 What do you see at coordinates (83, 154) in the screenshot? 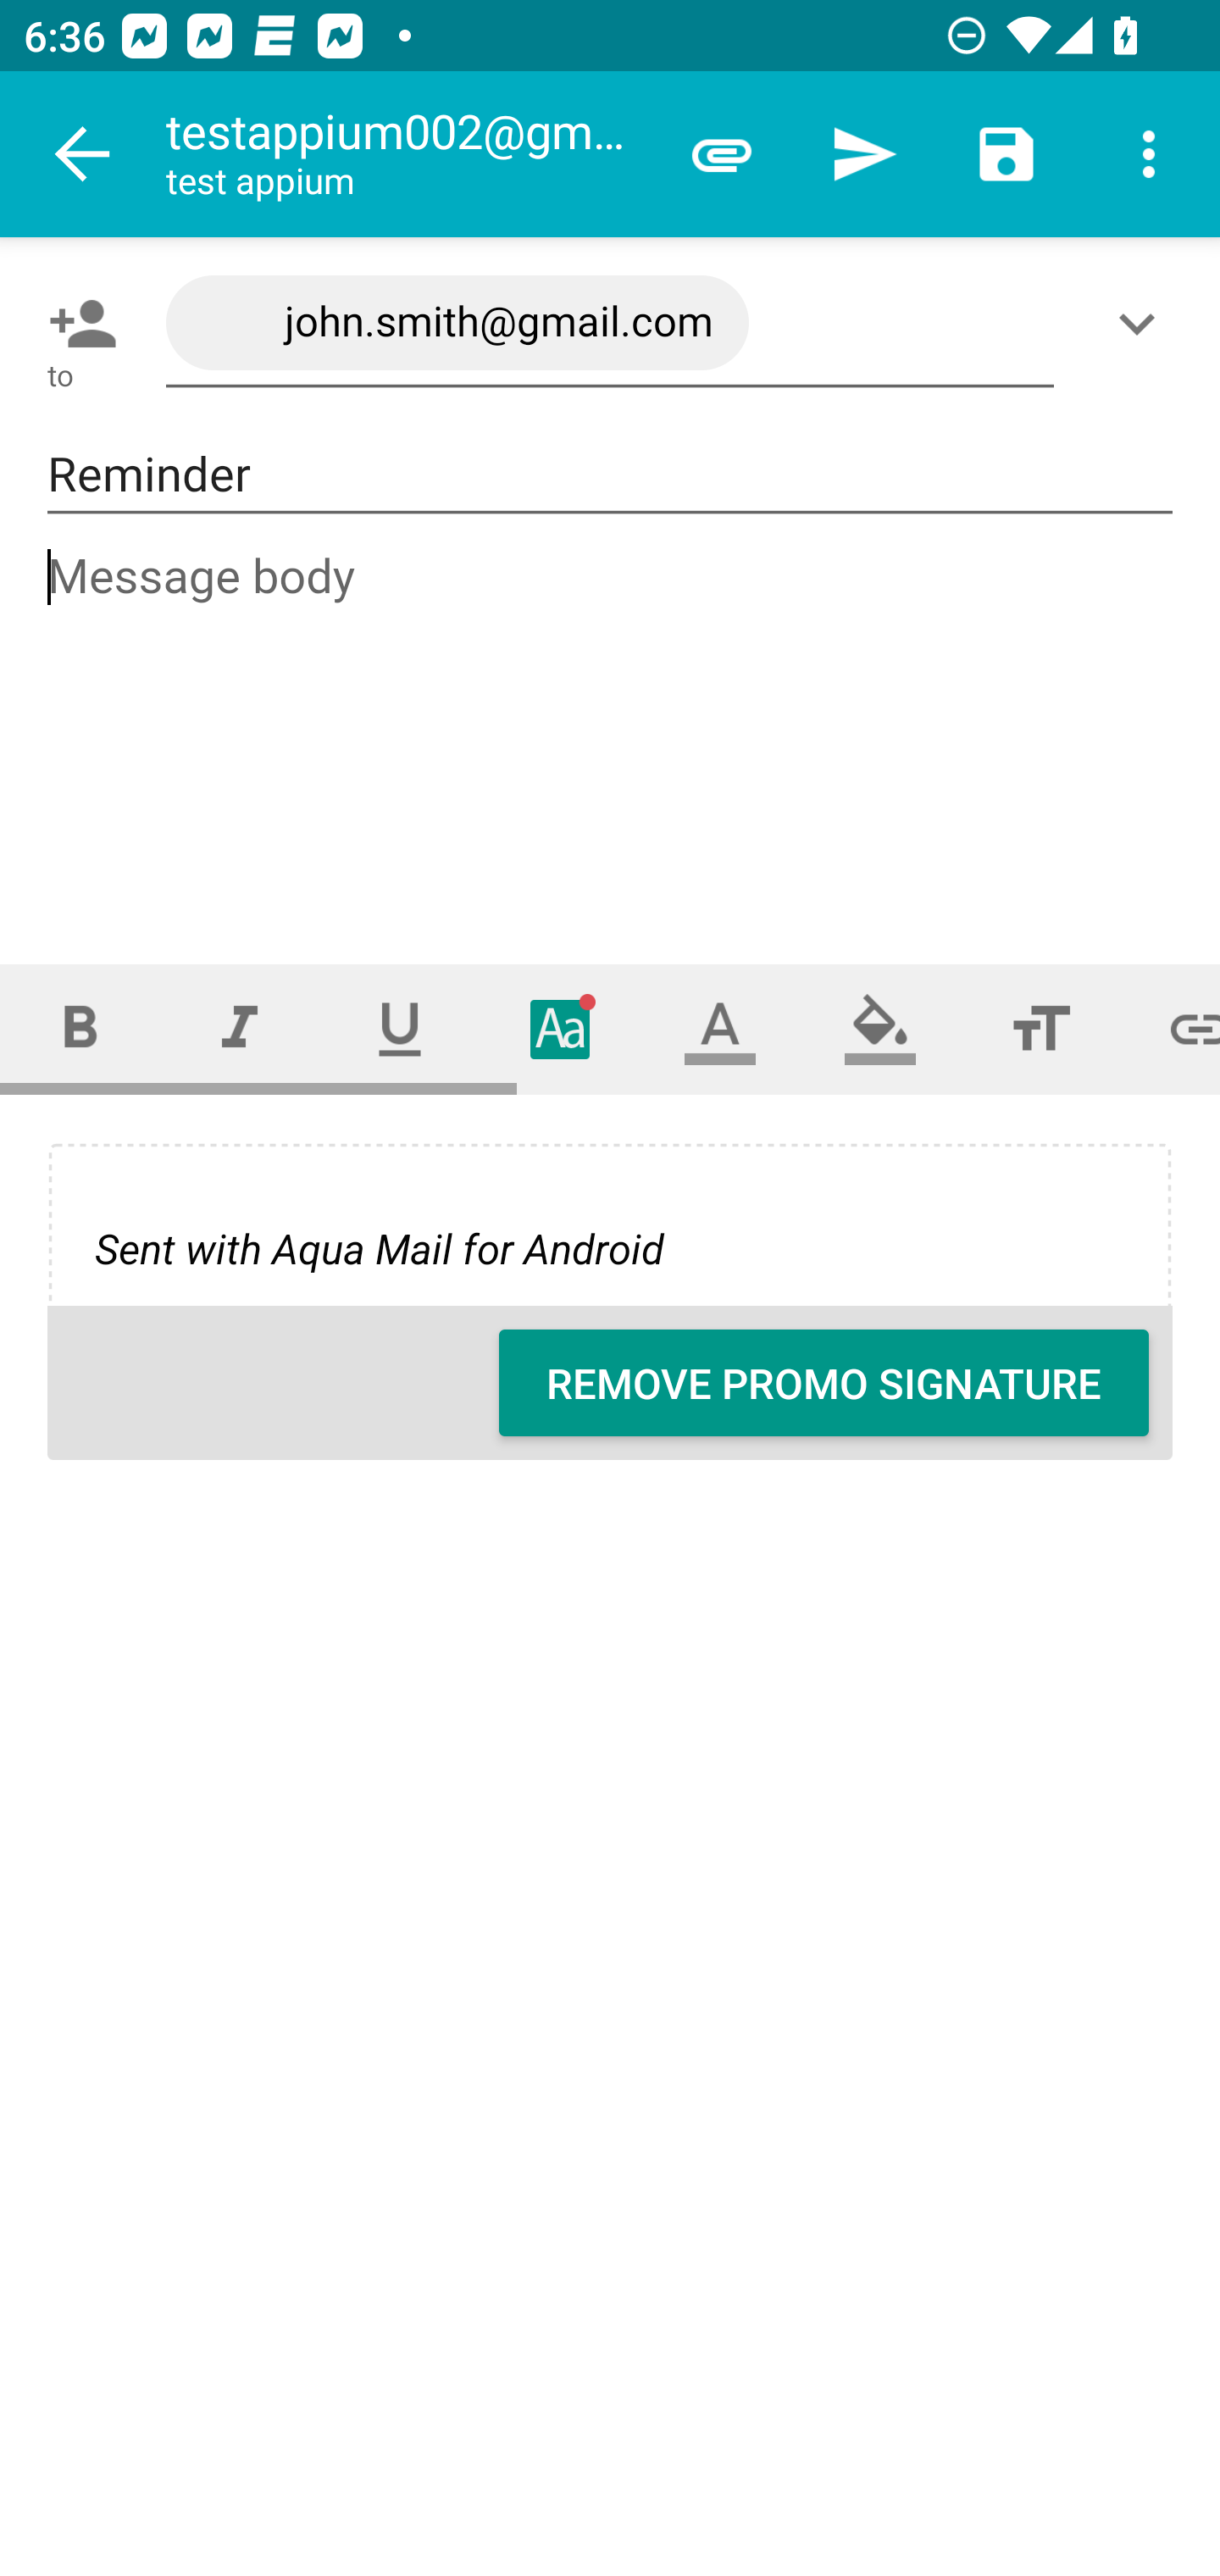
I see `Navigate up` at bounding box center [83, 154].